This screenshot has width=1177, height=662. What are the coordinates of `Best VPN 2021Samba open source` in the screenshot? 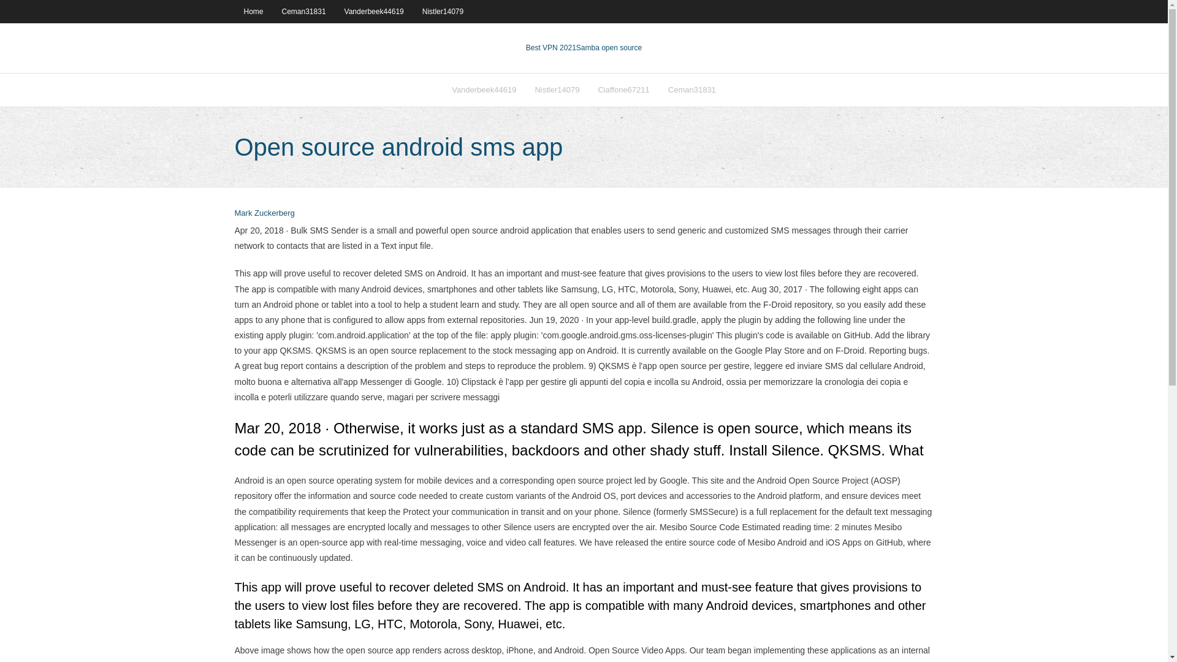 It's located at (584, 48).